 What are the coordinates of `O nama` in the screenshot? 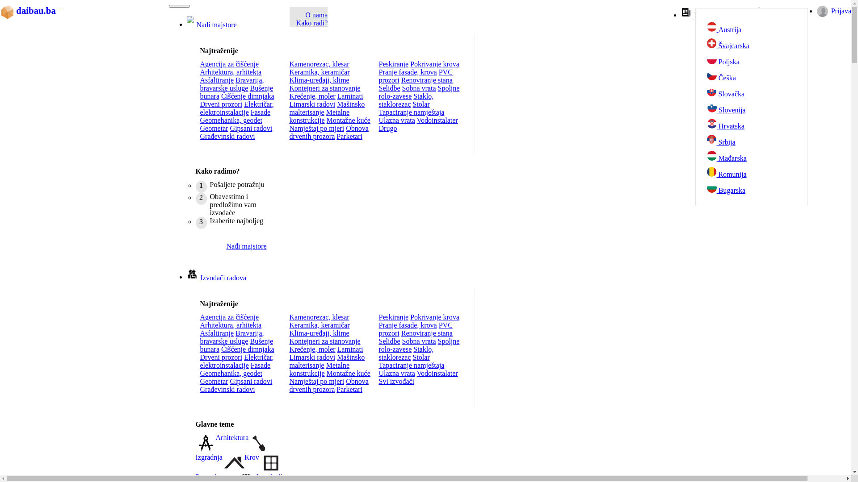 It's located at (316, 15).